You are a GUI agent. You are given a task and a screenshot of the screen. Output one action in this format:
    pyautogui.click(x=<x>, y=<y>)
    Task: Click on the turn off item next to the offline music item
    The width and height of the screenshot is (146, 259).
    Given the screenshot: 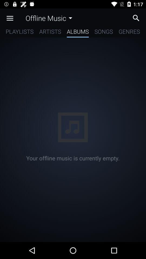 What is the action you would take?
    pyautogui.click(x=10, y=18)
    